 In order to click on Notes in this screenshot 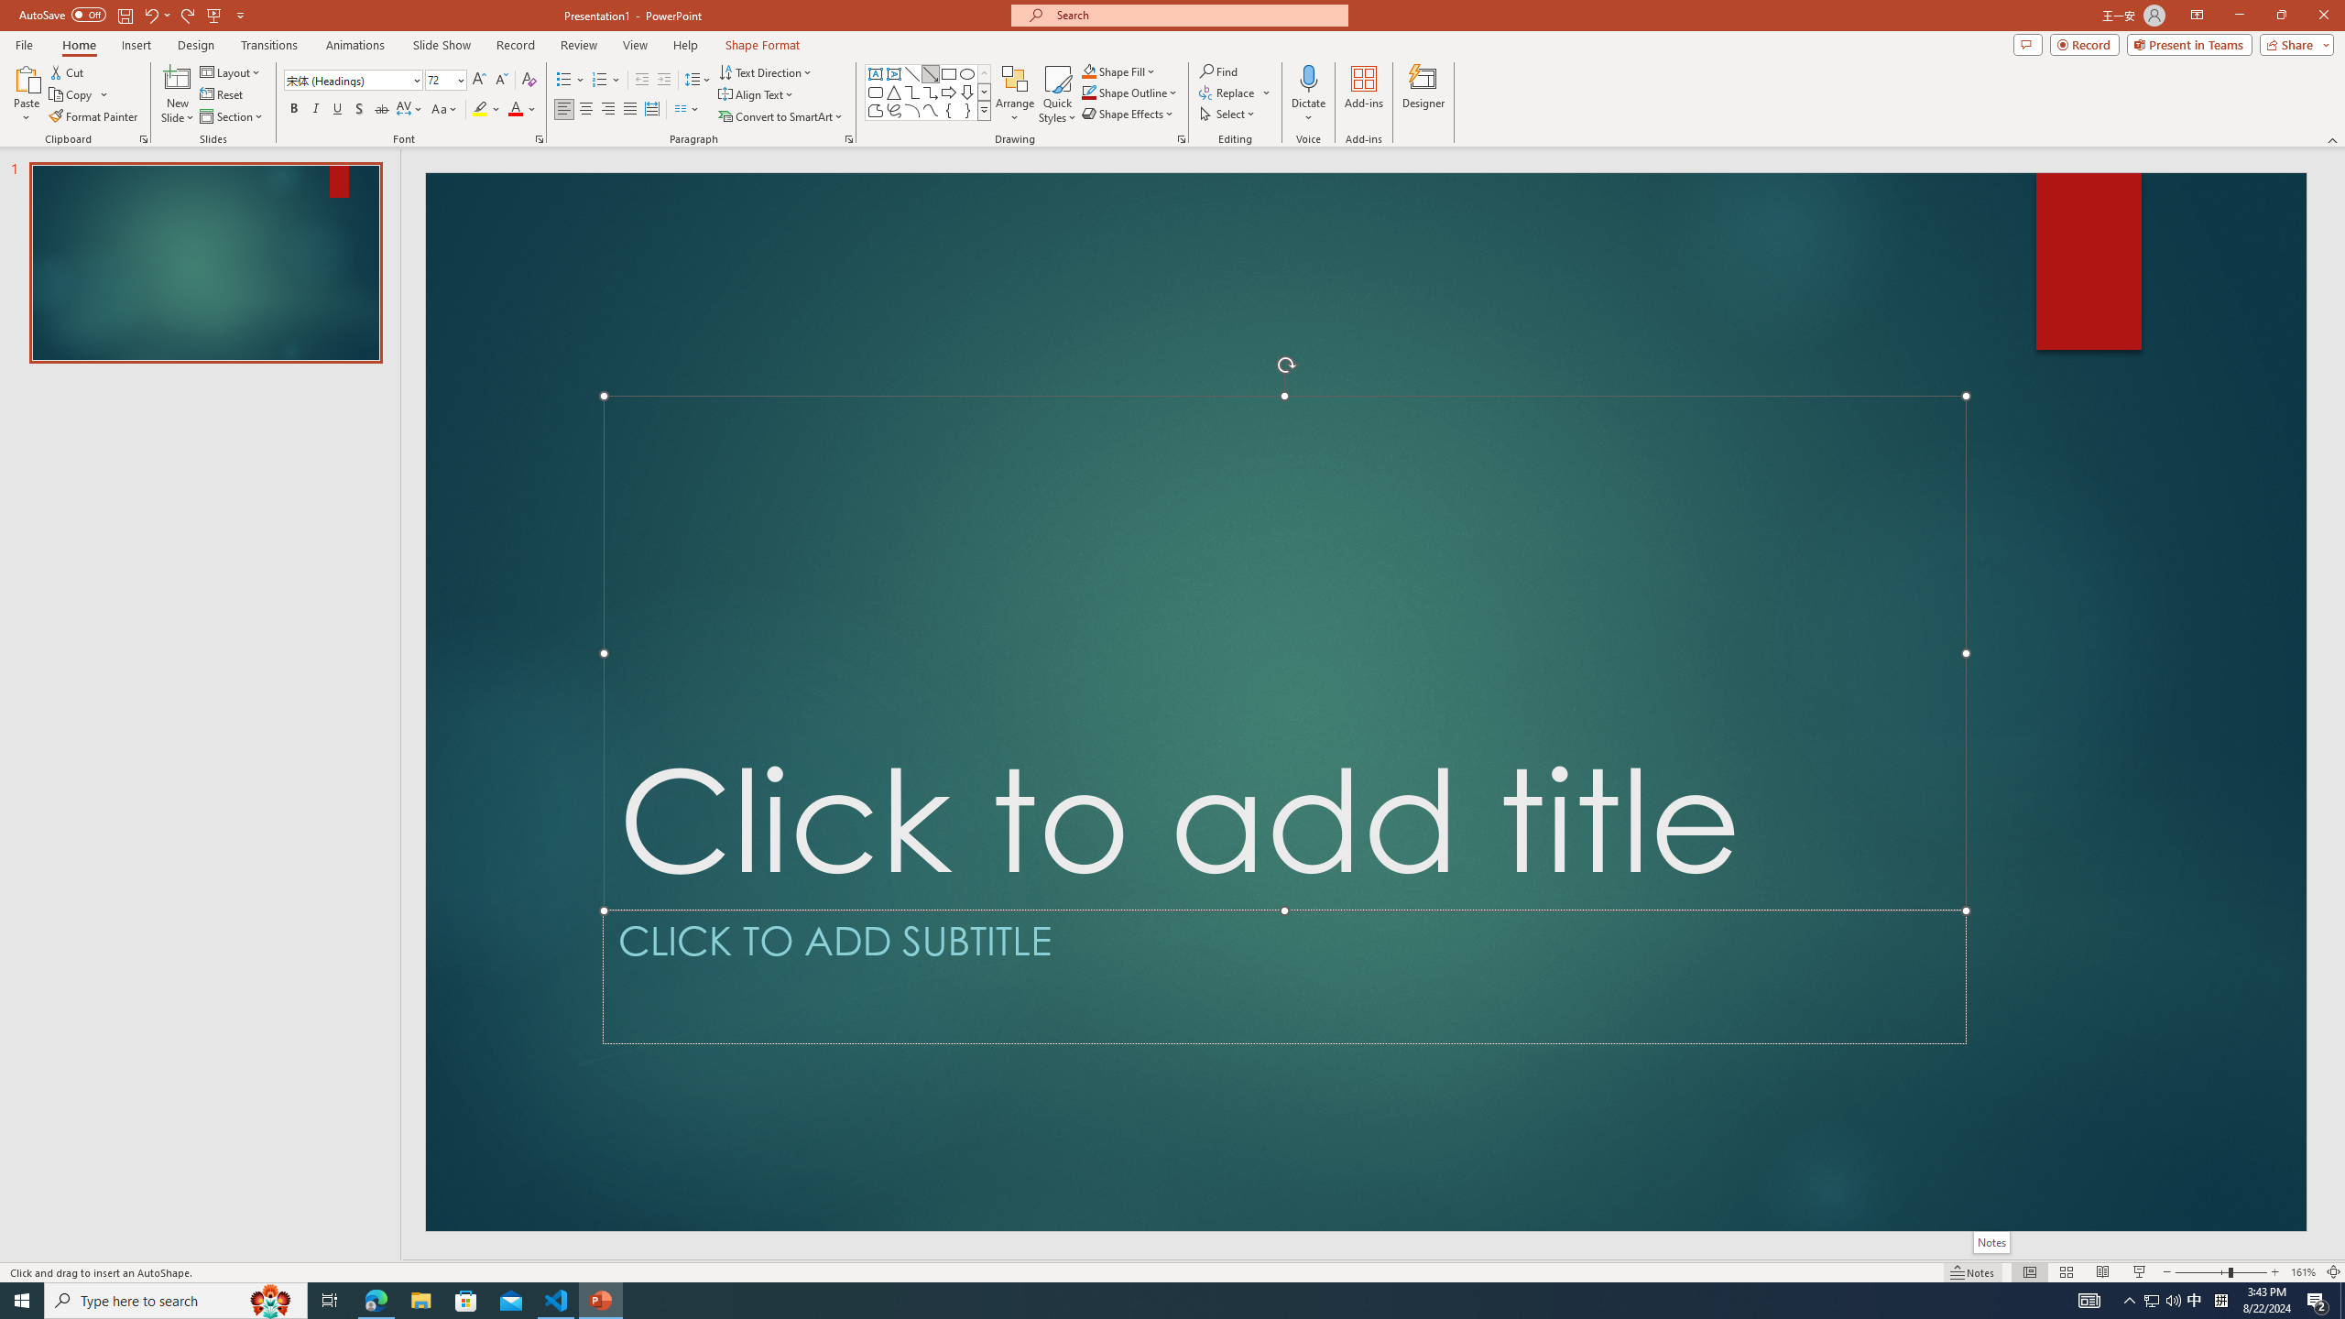, I will do `click(1990, 1242)`.